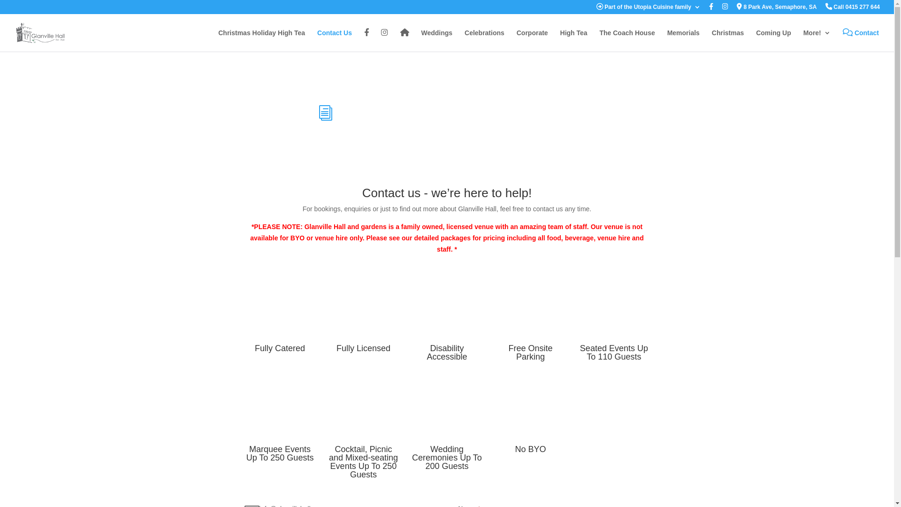 The height and width of the screenshot is (507, 901). What do you see at coordinates (405, 40) in the screenshot?
I see `Home` at bounding box center [405, 40].